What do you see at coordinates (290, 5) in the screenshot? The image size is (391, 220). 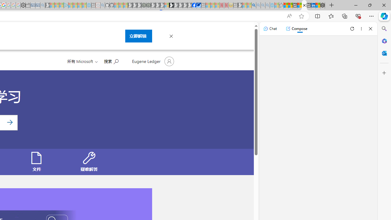 I see `Aberdeen, Hong Kong SAR weather forecast | Microsoft Weather` at bounding box center [290, 5].